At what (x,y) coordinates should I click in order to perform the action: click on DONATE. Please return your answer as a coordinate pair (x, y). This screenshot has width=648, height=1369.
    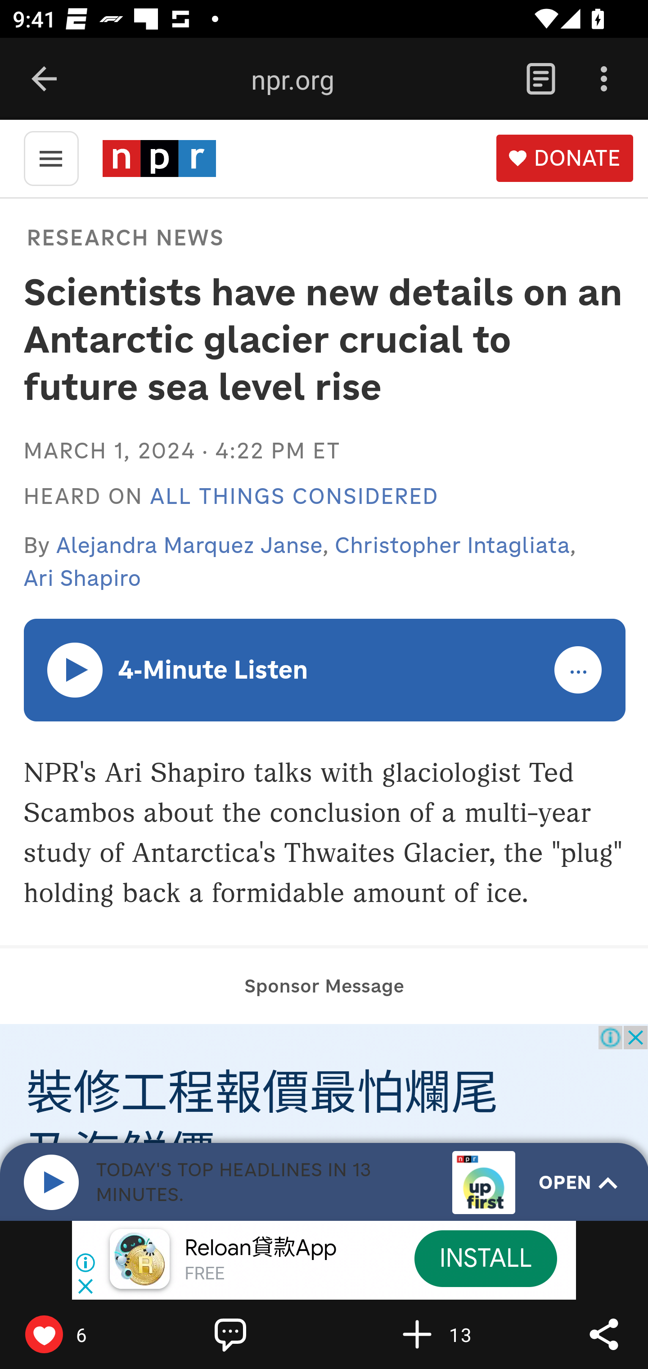
    Looking at the image, I should click on (564, 159).